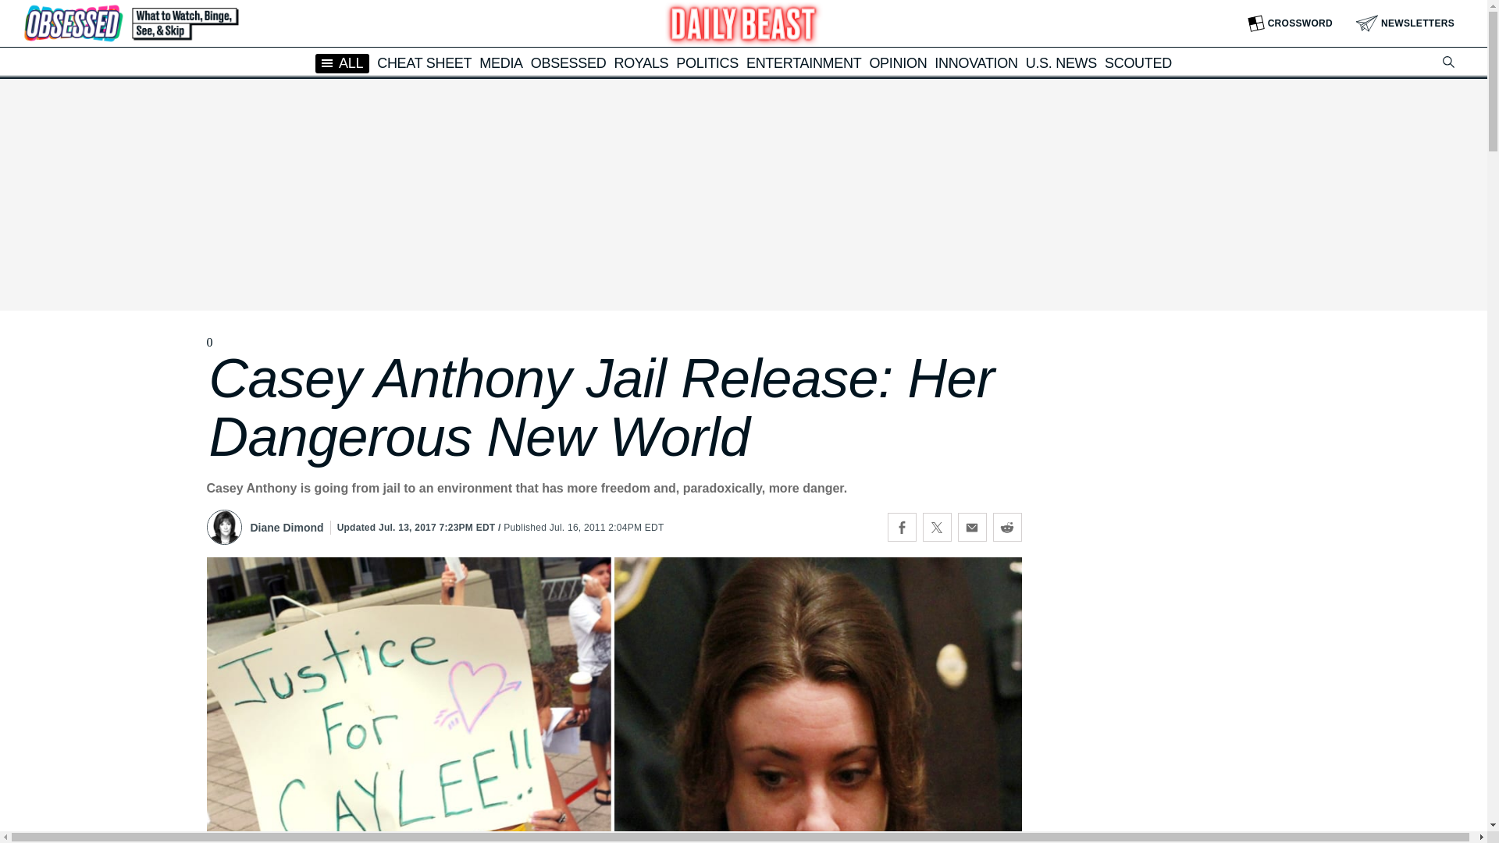 Image resolution: width=1499 pixels, height=843 pixels. What do you see at coordinates (501, 62) in the screenshot?
I see `MEDIA` at bounding box center [501, 62].